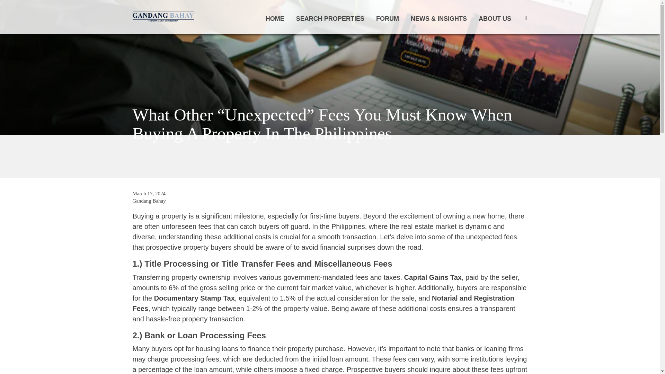 The height and width of the screenshot is (374, 665). What do you see at coordinates (330, 19) in the screenshot?
I see `SEARCH PROPERTIES` at bounding box center [330, 19].